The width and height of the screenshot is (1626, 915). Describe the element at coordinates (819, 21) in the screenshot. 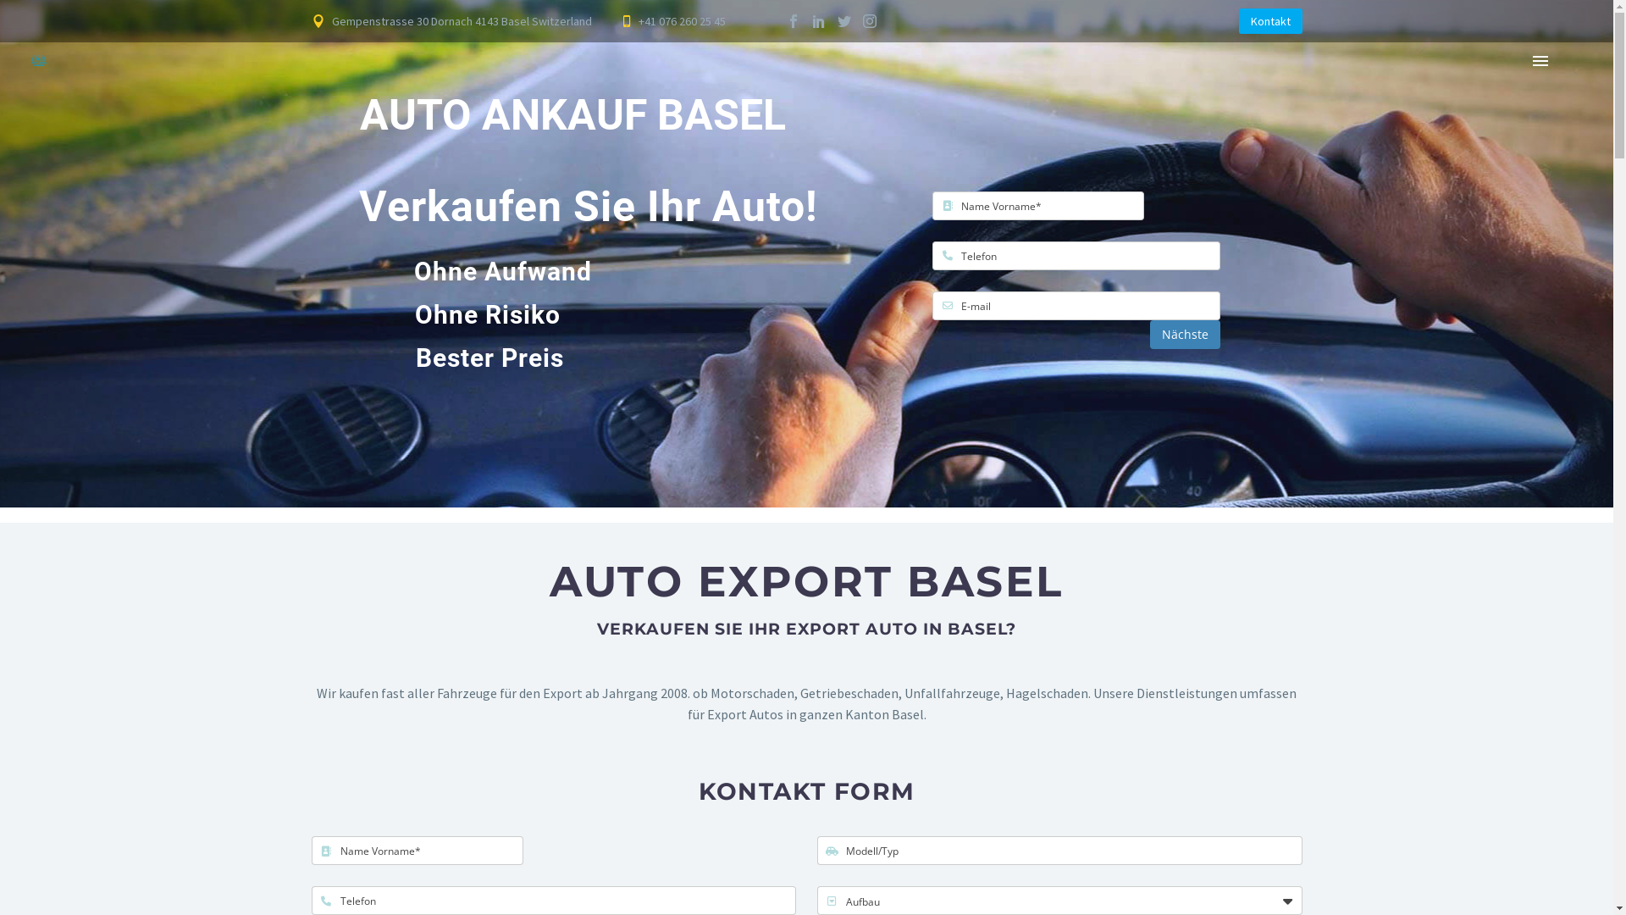

I see `LinkedIn` at that location.